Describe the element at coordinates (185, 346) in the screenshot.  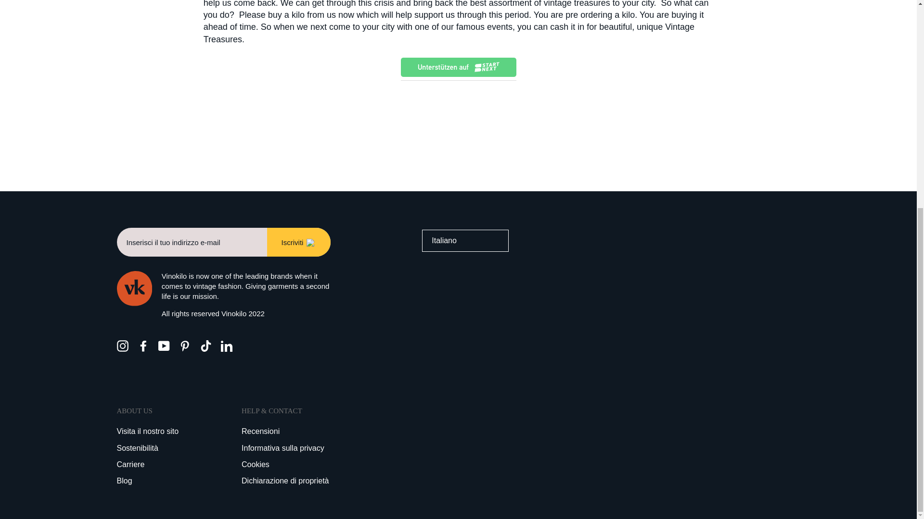
I see `vinokilo.com su Pinterest` at that location.